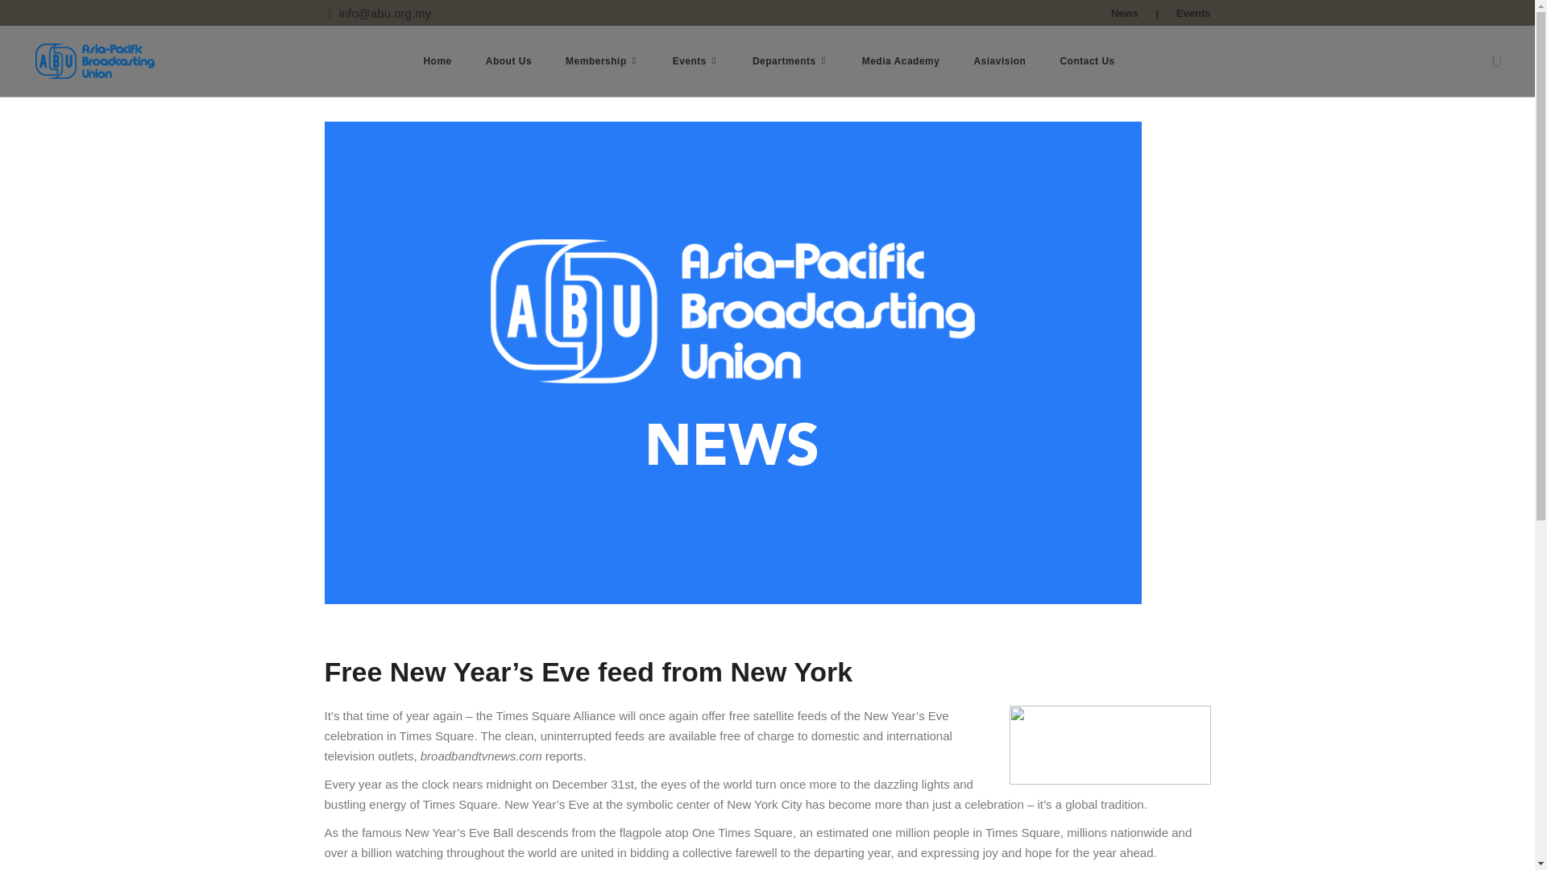 The height and width of the screenshot is (870, 1547). Describe the element at coordinates (901, 61) in the screenshot. I see `Media Academy` at that location.